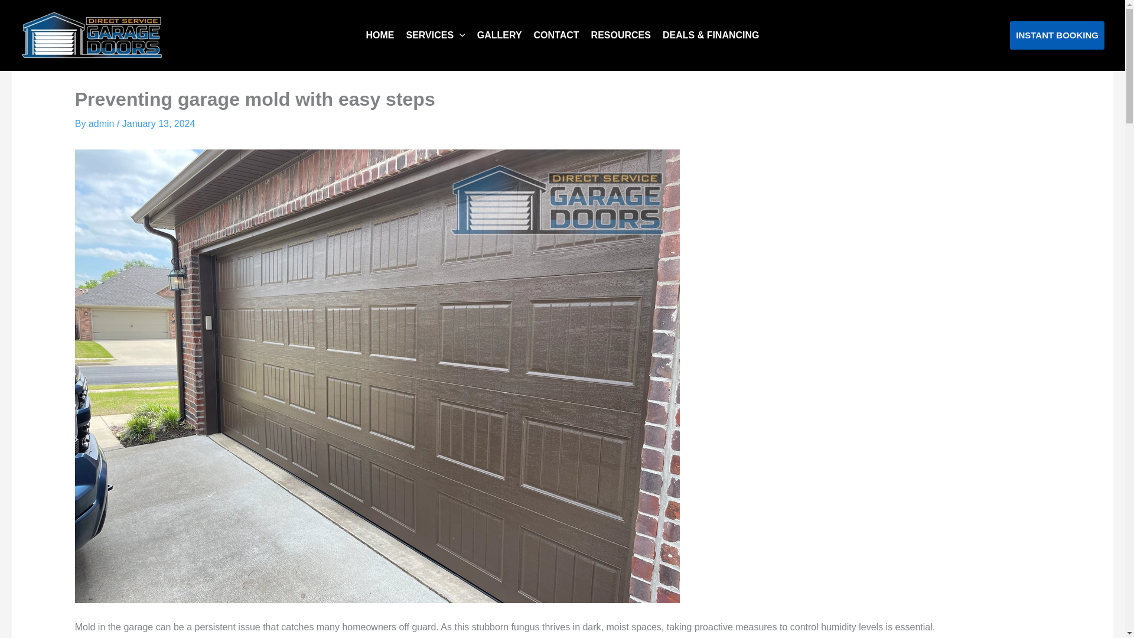  What do you see at coordinates (102, 123) in the screenshot?
I see `View all posts by admin` at bounding box center [102, 123].